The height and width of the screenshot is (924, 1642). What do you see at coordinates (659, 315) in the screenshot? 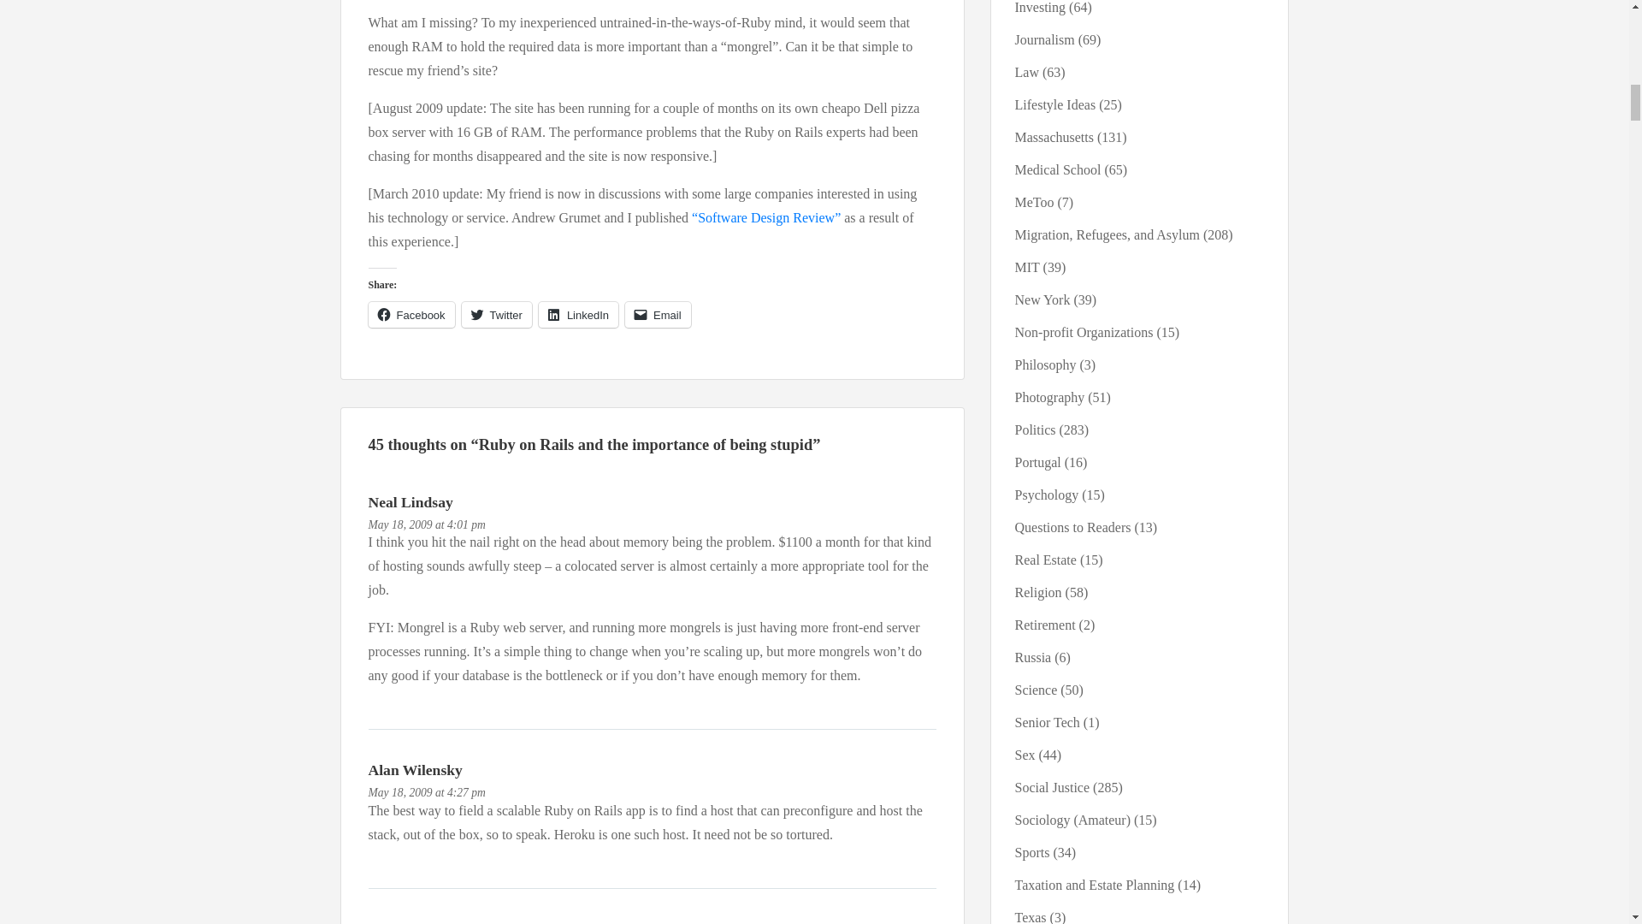
I see `Click to email a link to a friend` at bounding box center [659, 315].